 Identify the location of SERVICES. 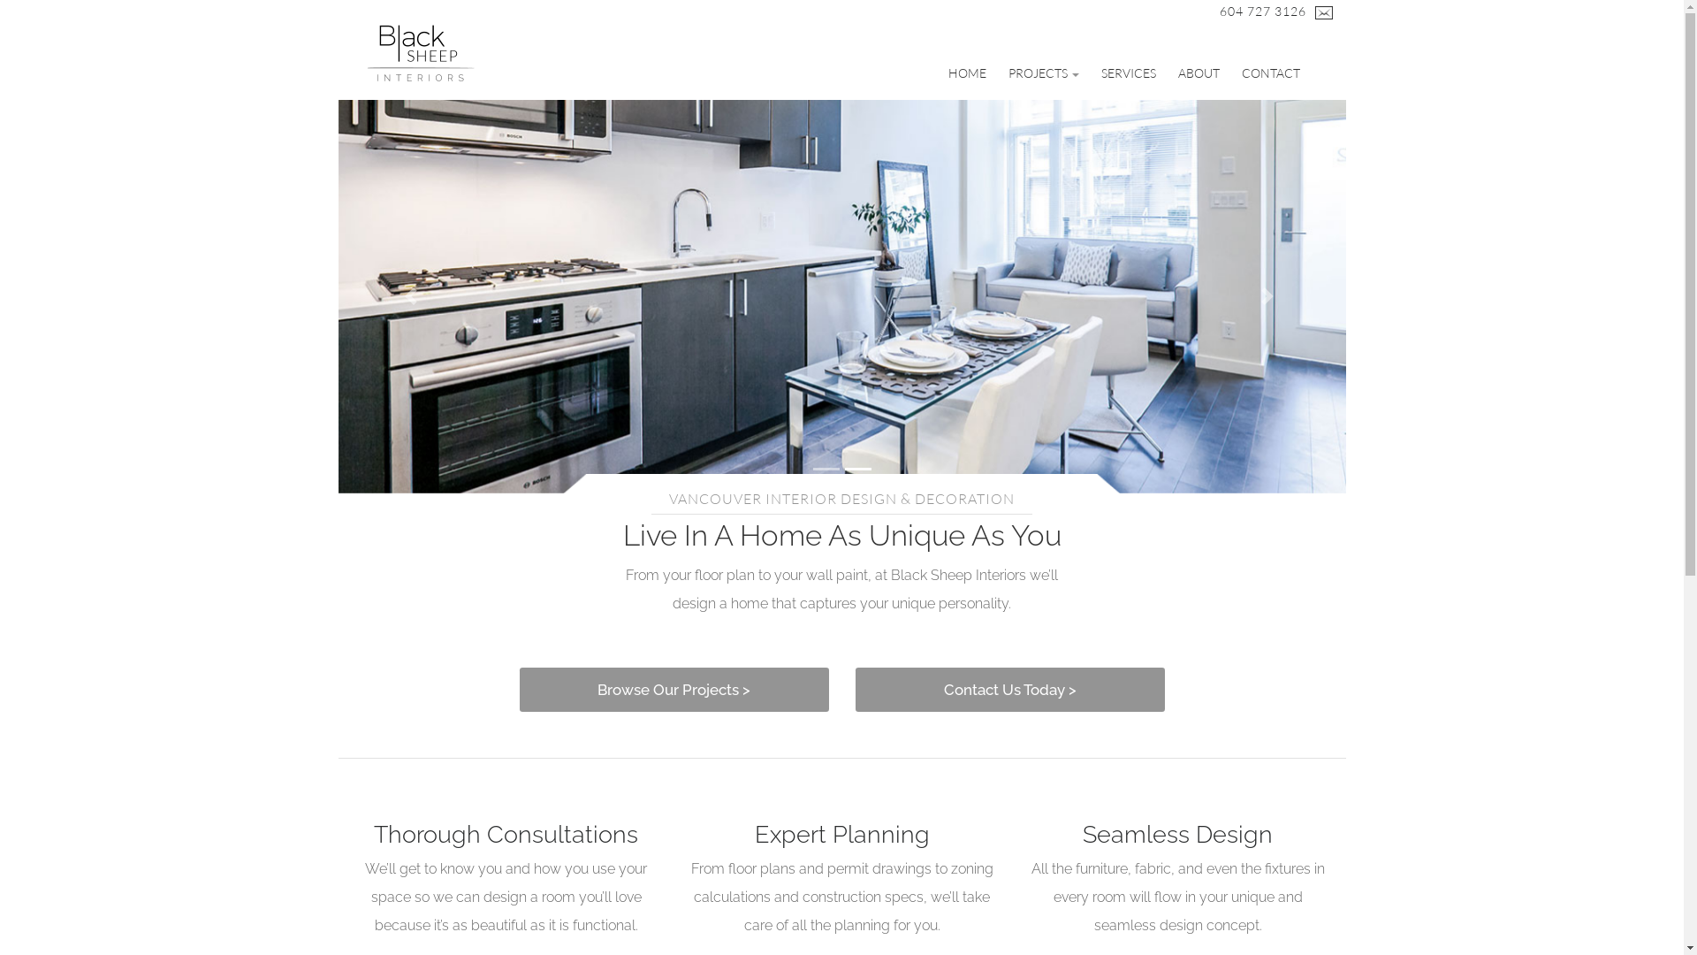
(1128, 73).